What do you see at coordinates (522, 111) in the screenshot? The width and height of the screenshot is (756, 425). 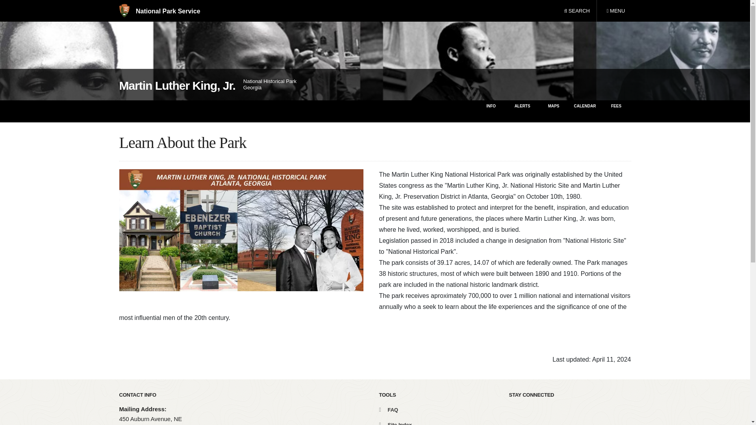 I see `ALERTS` at bounding box center [522, 111].